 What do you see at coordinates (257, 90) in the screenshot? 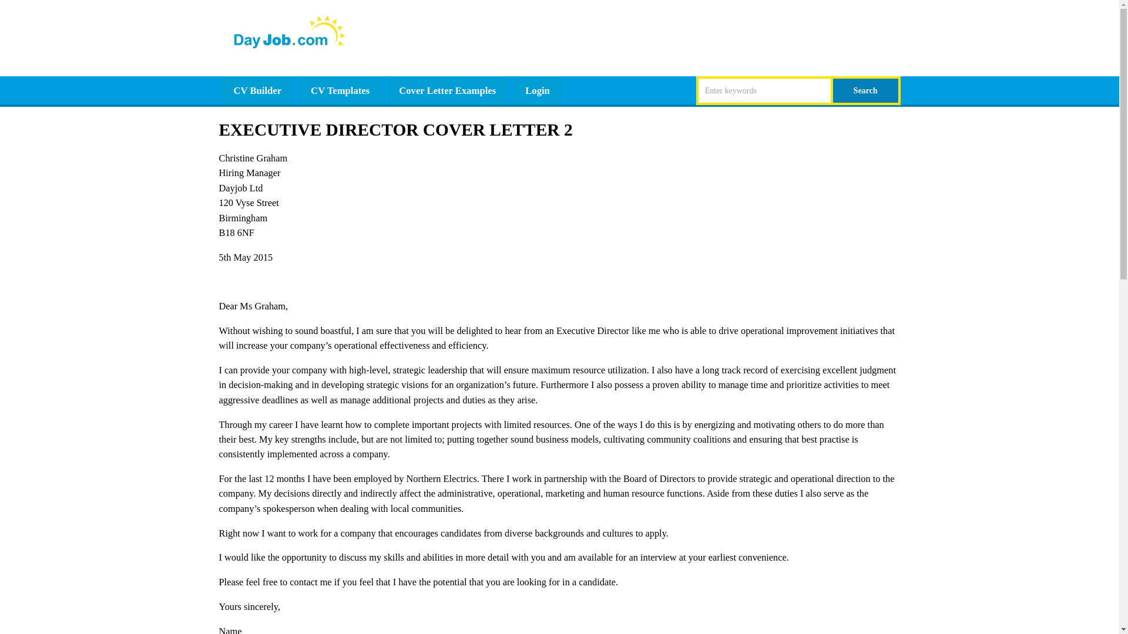
I see `CV Builder` at bounding box center [257, 90].